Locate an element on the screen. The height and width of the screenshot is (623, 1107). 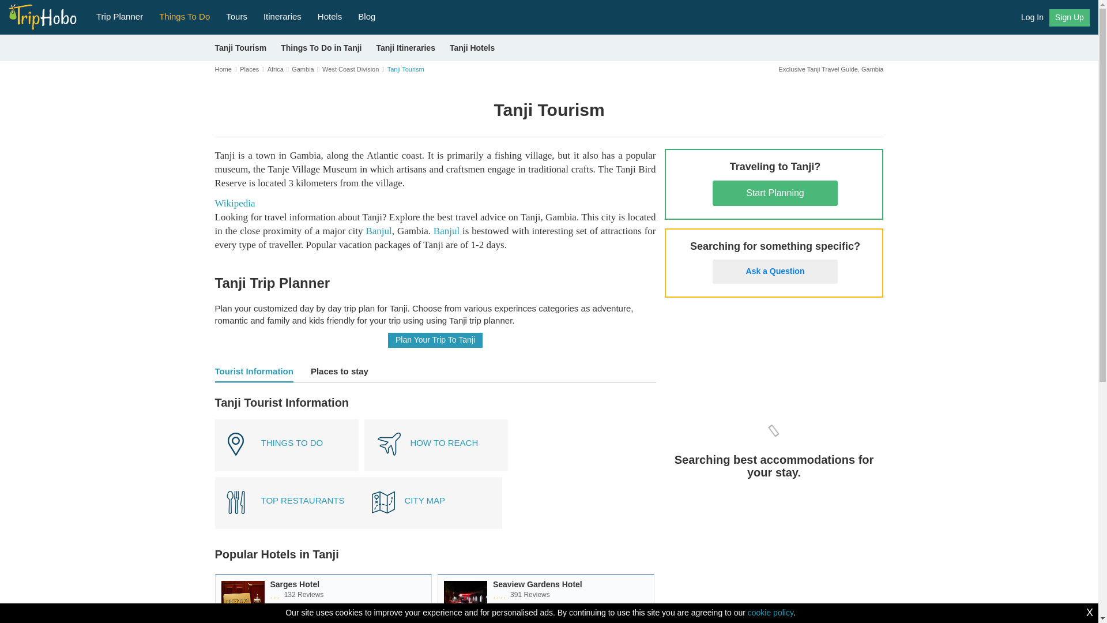
Places is located at coordinates (249, 69).